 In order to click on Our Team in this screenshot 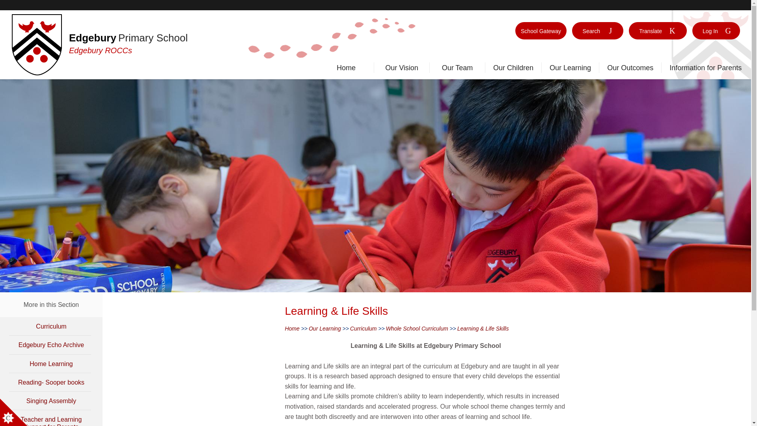, I will do `click(457, 69)`.